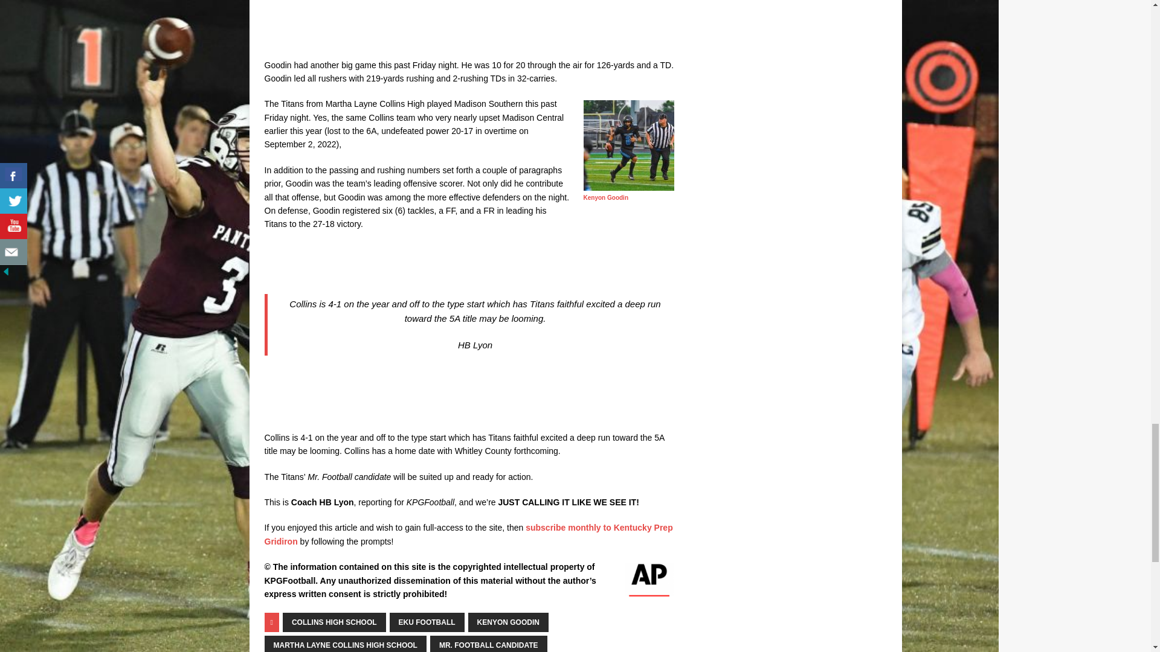  Describe the element at coordinates (605, 197) in the screenshot. I see `Kenyon Goodin` at that location.